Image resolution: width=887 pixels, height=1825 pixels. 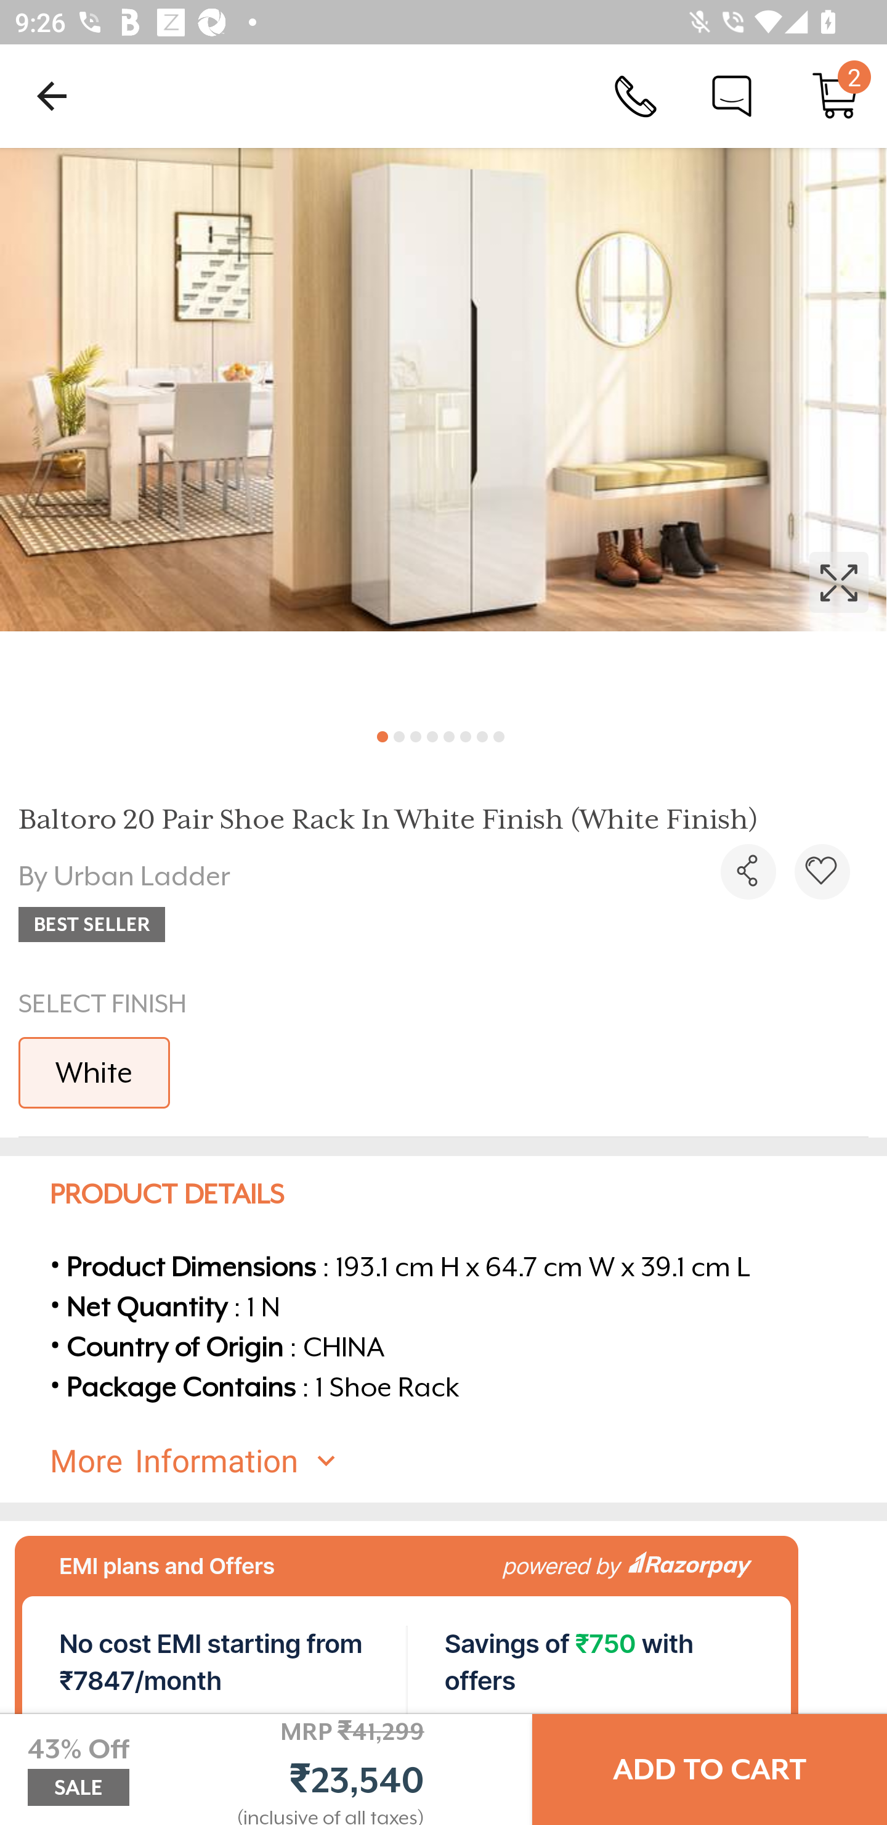 I want to click on , so click(x=443, y=430).